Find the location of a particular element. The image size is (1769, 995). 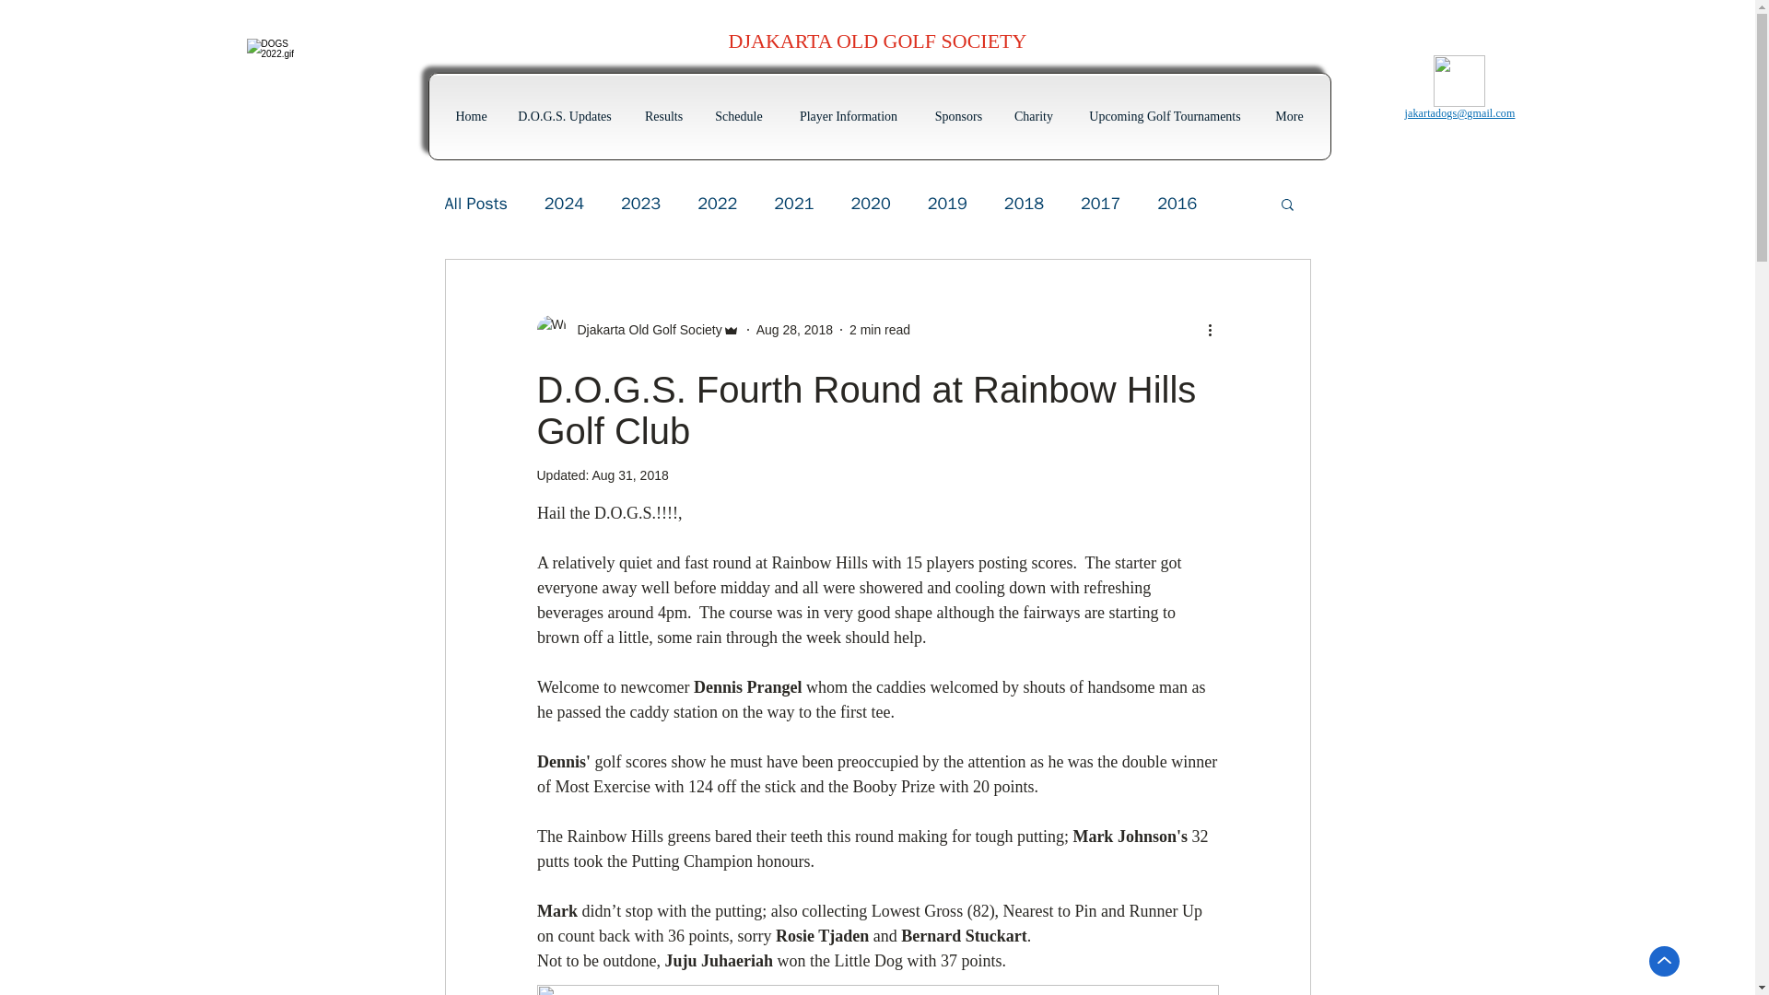

2022 is located at coordinates (717, 204).